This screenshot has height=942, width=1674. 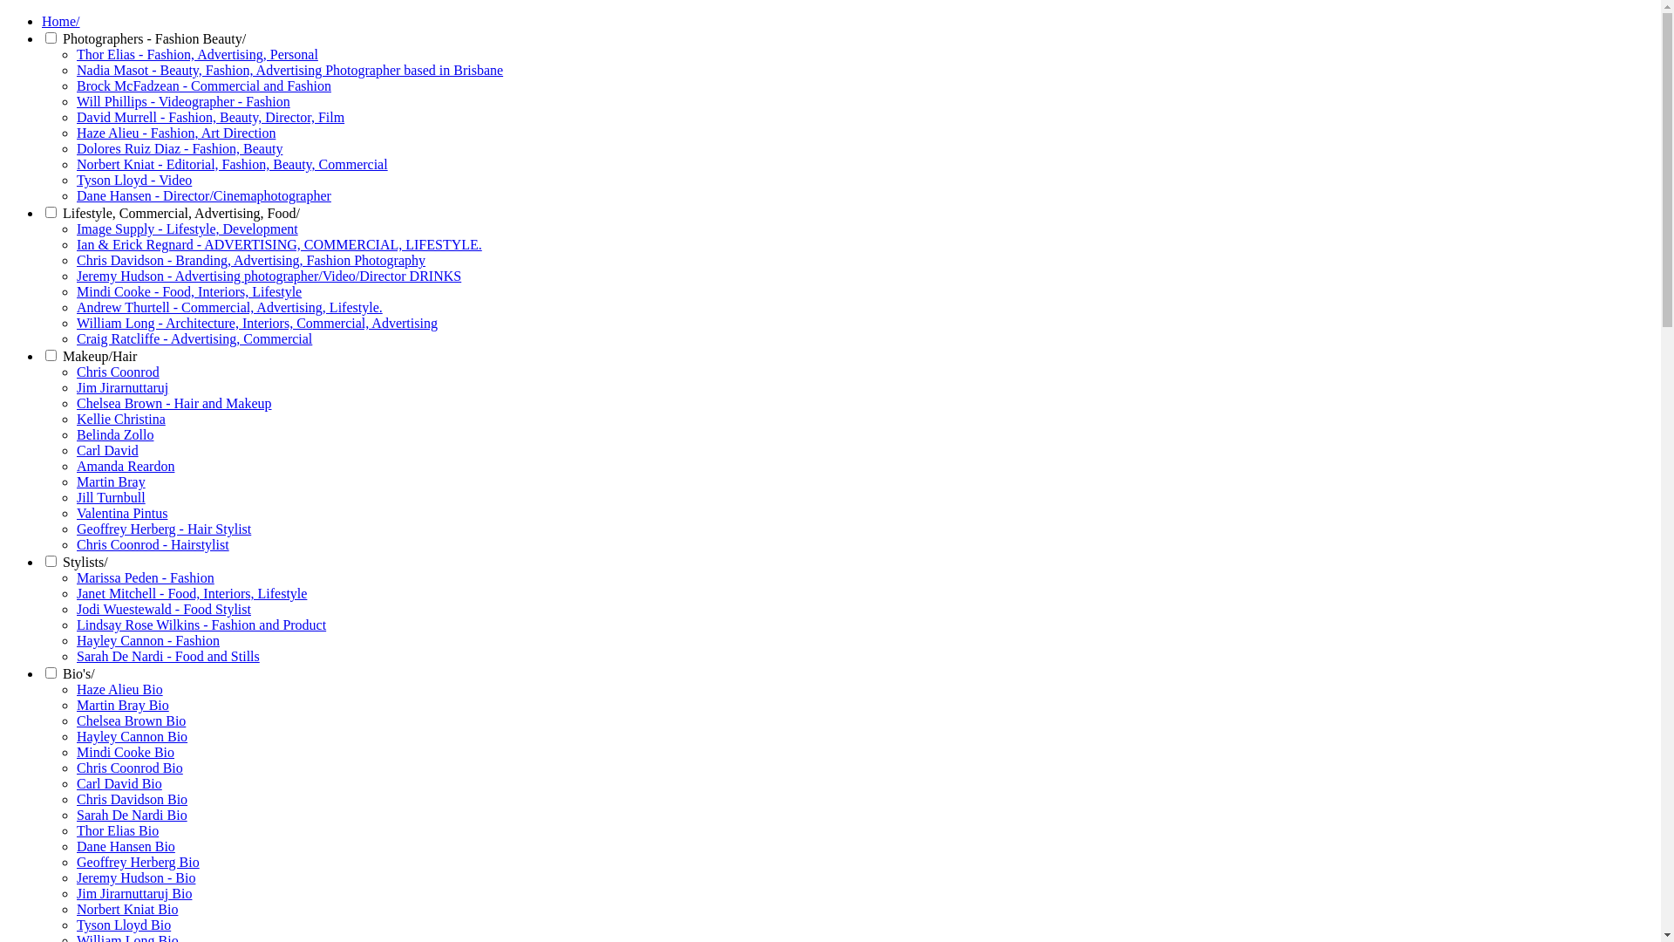 I want to click on Hayley Cannon - Fashion, so click(x=148, y=640).